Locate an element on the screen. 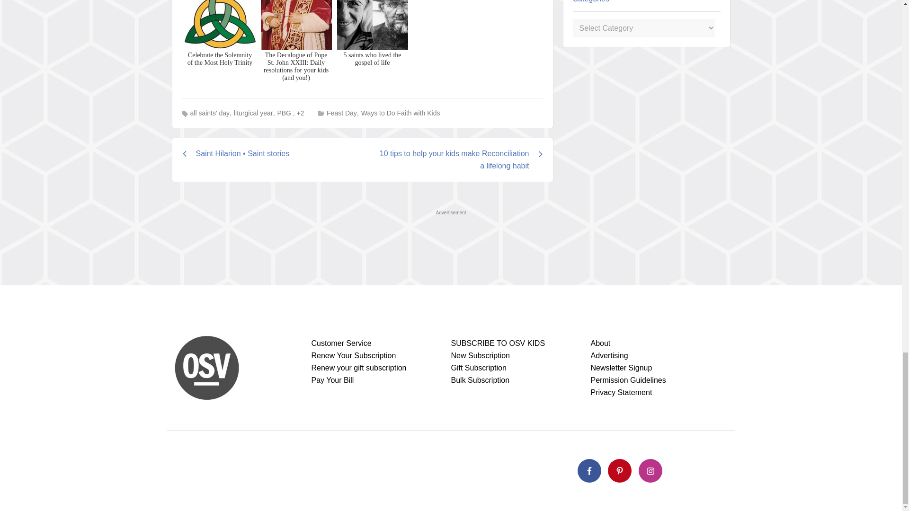 The image size is (909, 511). PBG is located at coordinates (284, 113).